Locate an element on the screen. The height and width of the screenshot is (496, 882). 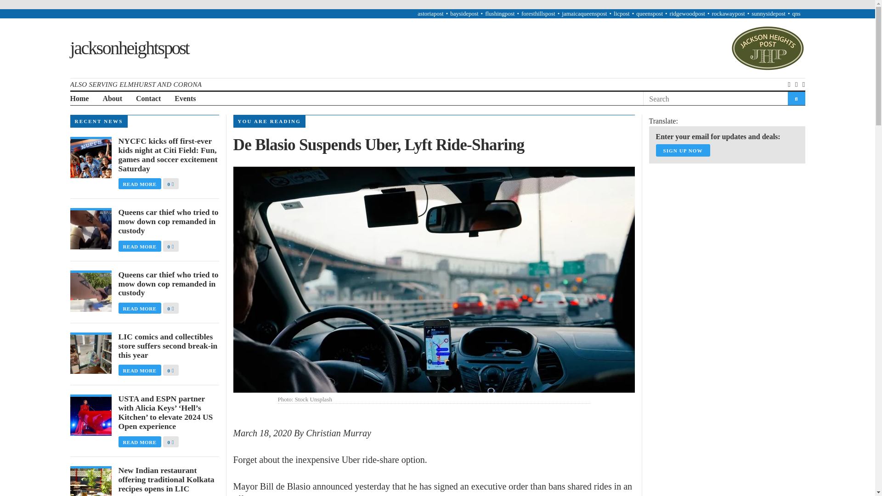
baysidepost is located at coordinates (464, 13).